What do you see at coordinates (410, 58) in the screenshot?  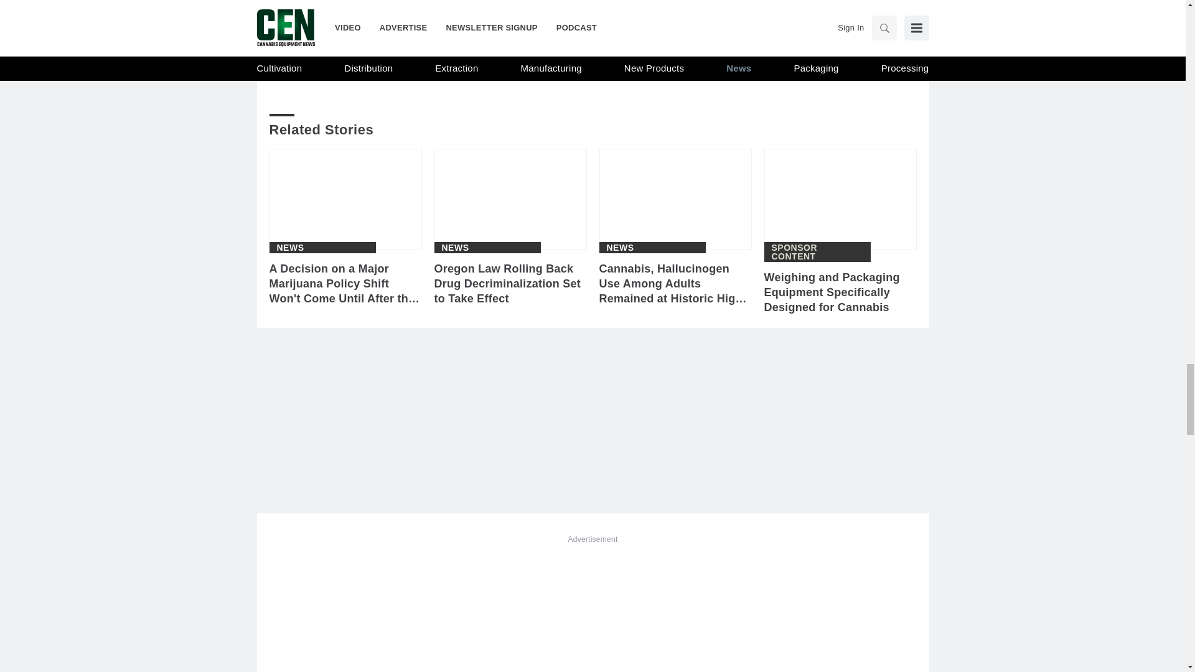 I see `Share To pinterest` at bounding box center [410, 58].